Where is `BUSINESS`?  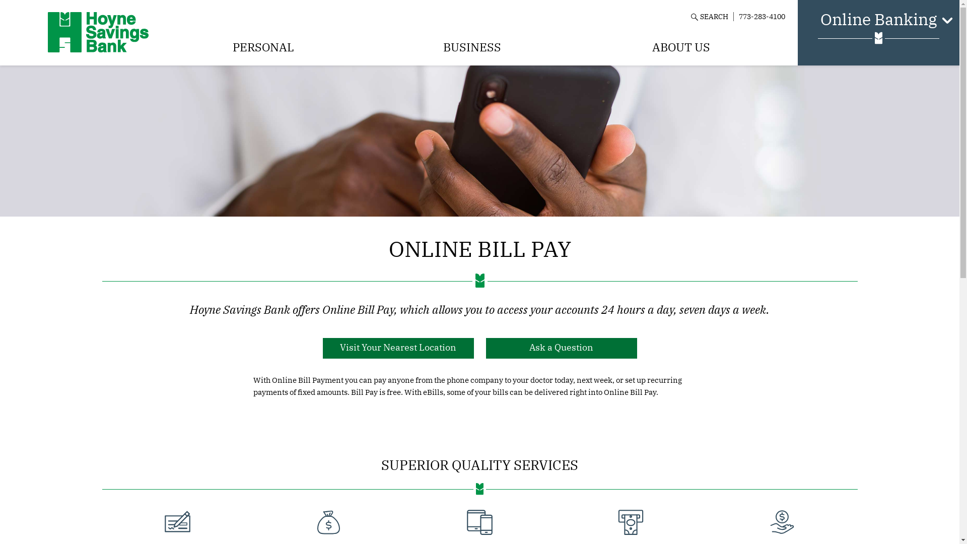 BUSINESS is located at coordinates (472, 47).